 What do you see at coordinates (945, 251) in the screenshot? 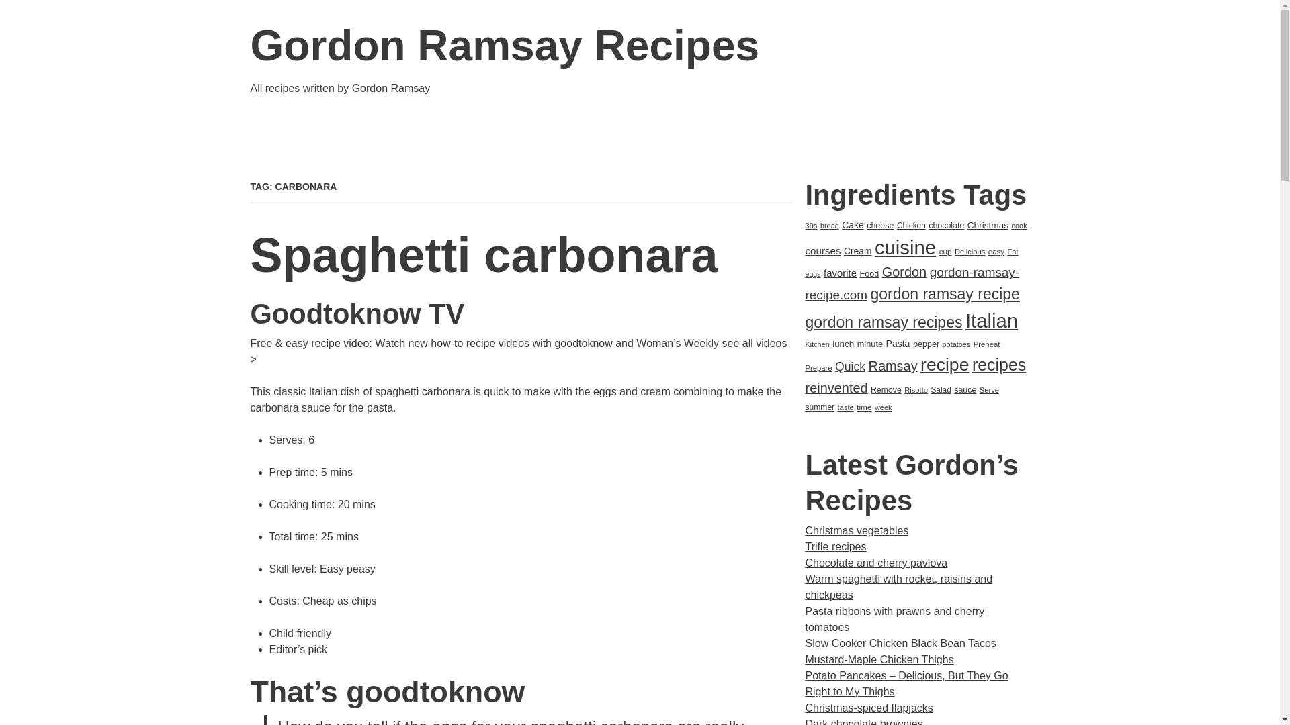
I see `cup` at bounding box center [945, 251].